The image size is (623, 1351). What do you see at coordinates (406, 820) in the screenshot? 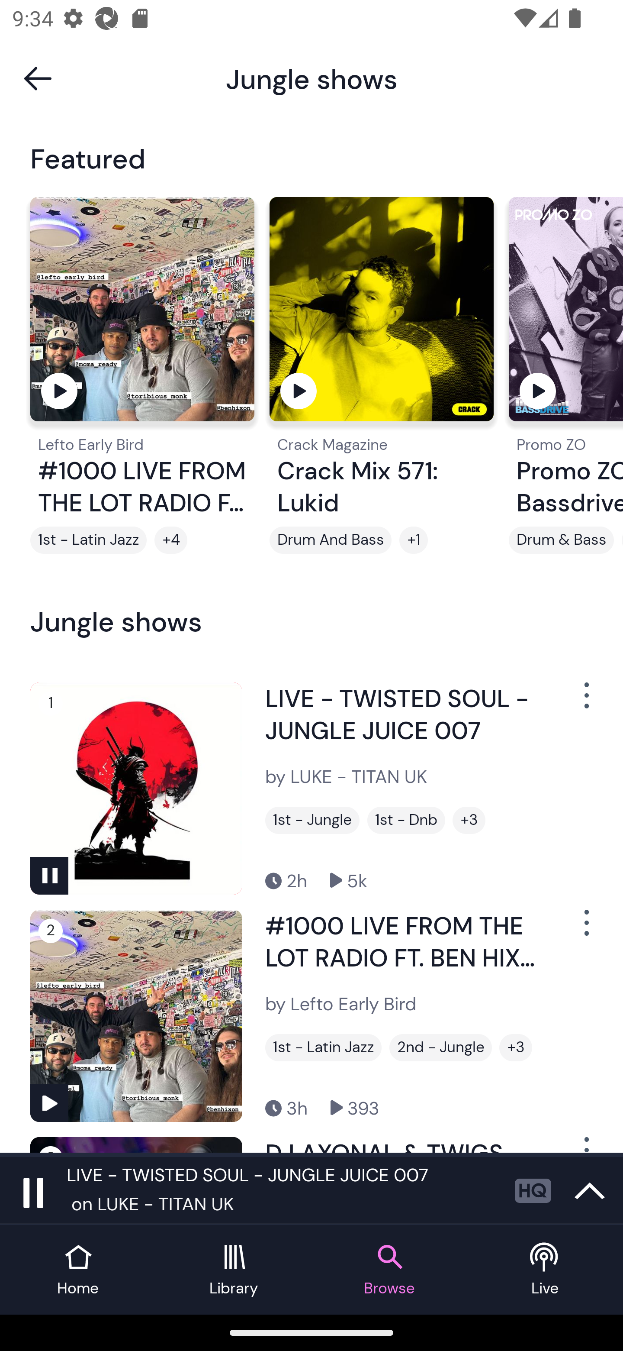
I see `1st - Dnb` at bounding box center [406, 820].